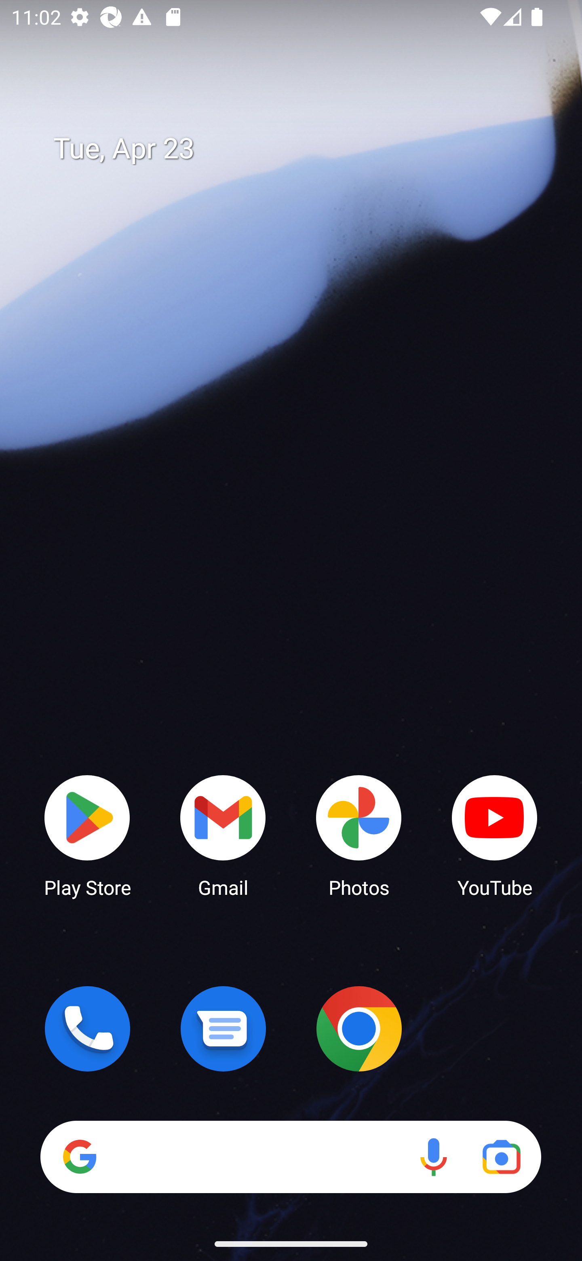 This screenshot has width=582, height=1261. What do you see at coordinates (302, 149) in the screenshot?
I see `Tue, Apr 23` at bounding box center [302, 149].